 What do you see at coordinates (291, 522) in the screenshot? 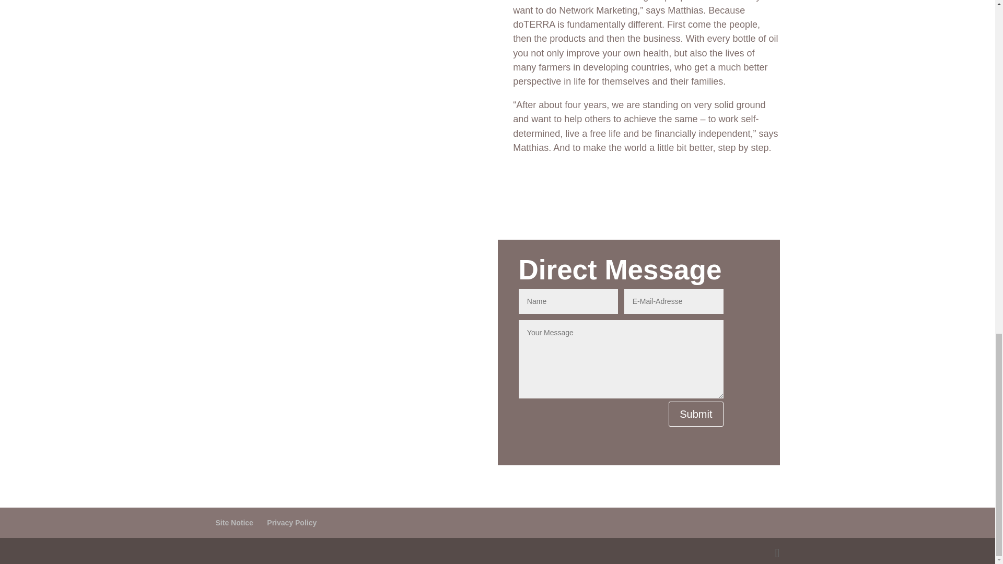
I see `Privacy Policy` at bounding box center [291, 522].